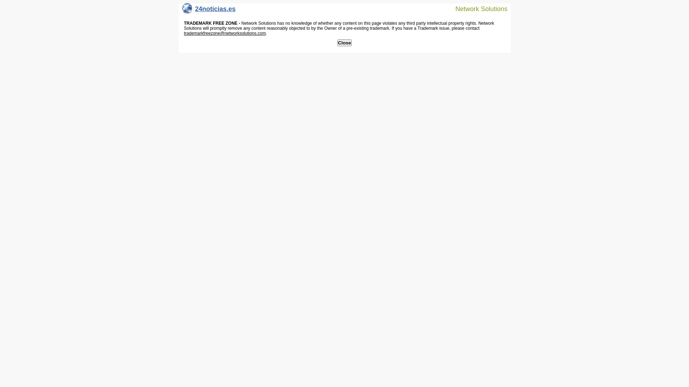 This screenshot has height=387, width=689. What do you see at coordinates (344, 43) in the screenshot?
I see `Close` at bounding box center [344, 43].